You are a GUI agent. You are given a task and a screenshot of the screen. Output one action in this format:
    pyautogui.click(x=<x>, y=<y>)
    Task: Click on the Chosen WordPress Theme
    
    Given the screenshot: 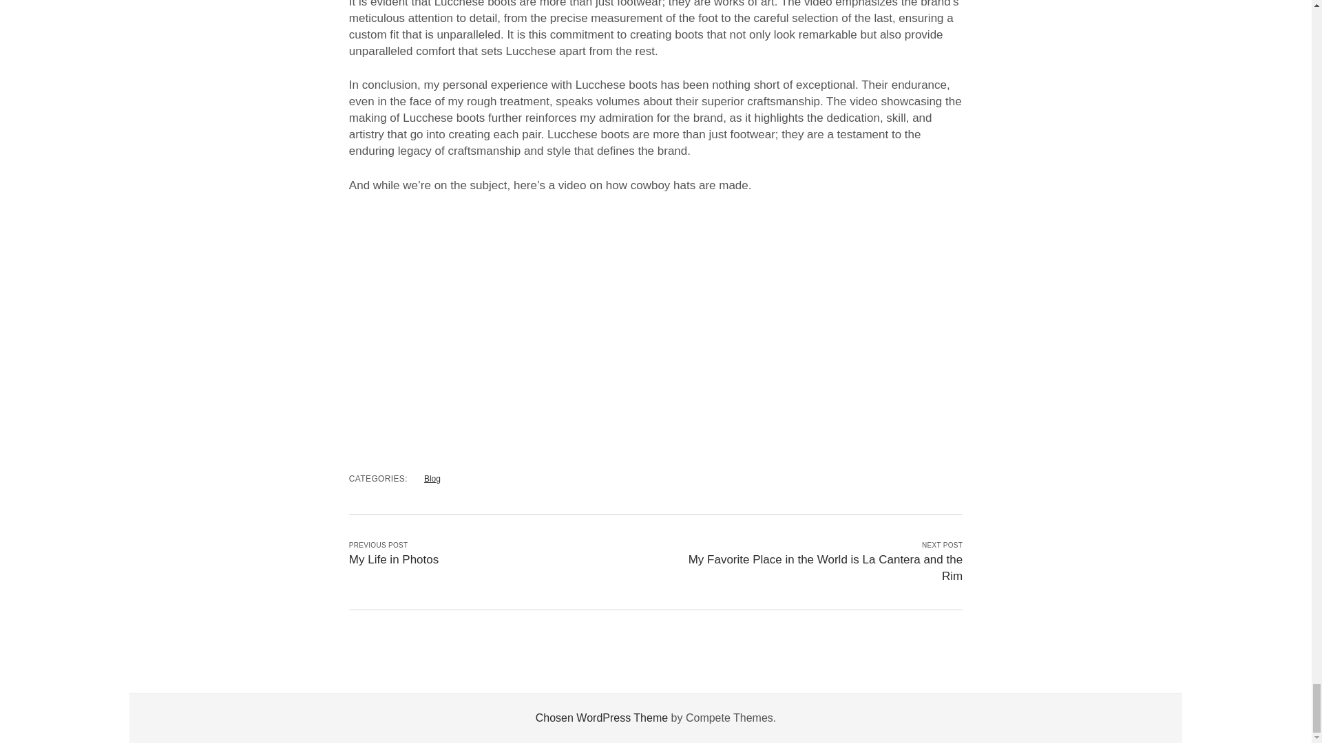 What is the action you would take?
    pyautogui.click(x=601, y=717)
    